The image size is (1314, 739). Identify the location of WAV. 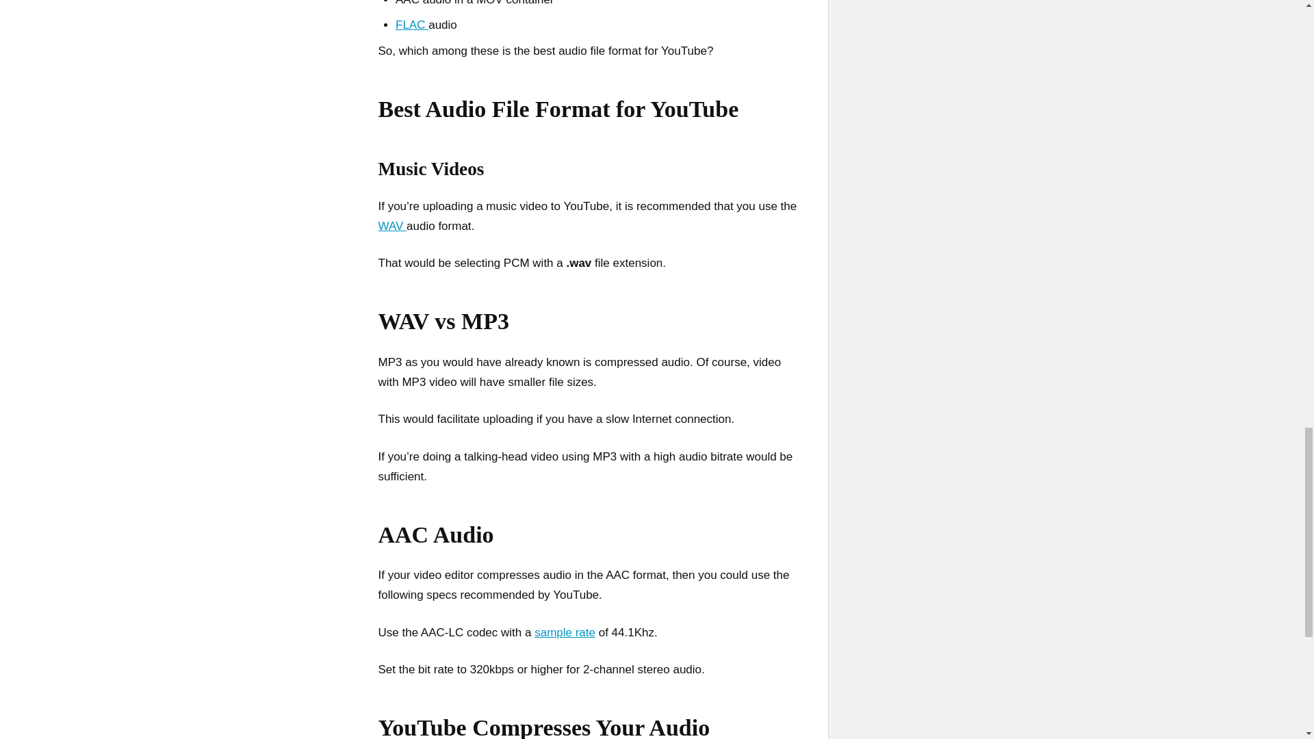
(391, 226).